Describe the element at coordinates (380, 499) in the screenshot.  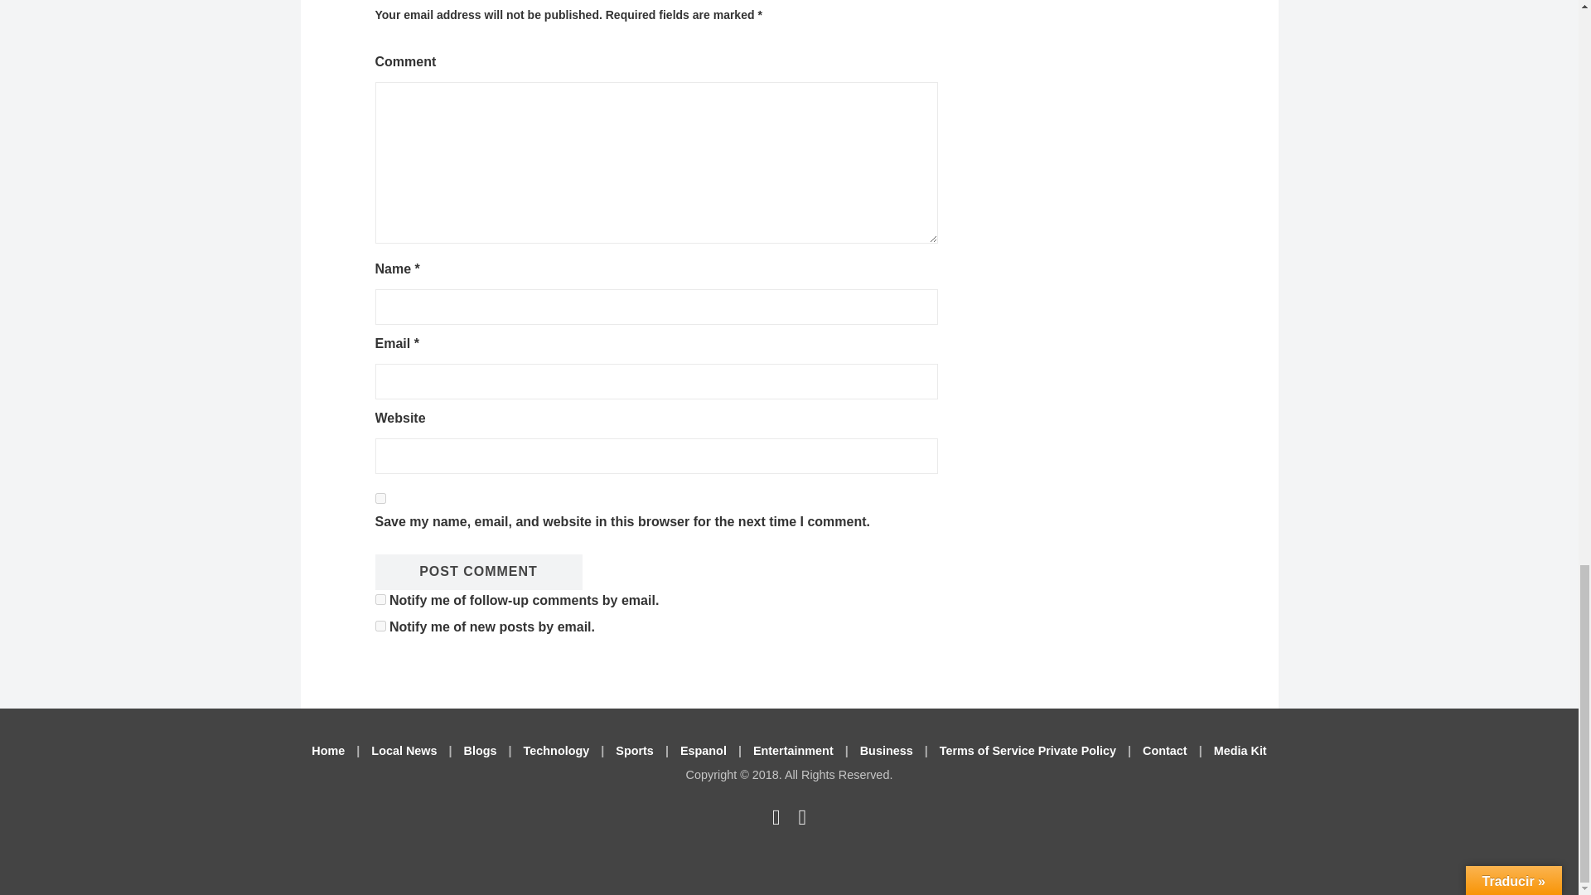
I see `yes` at that location.